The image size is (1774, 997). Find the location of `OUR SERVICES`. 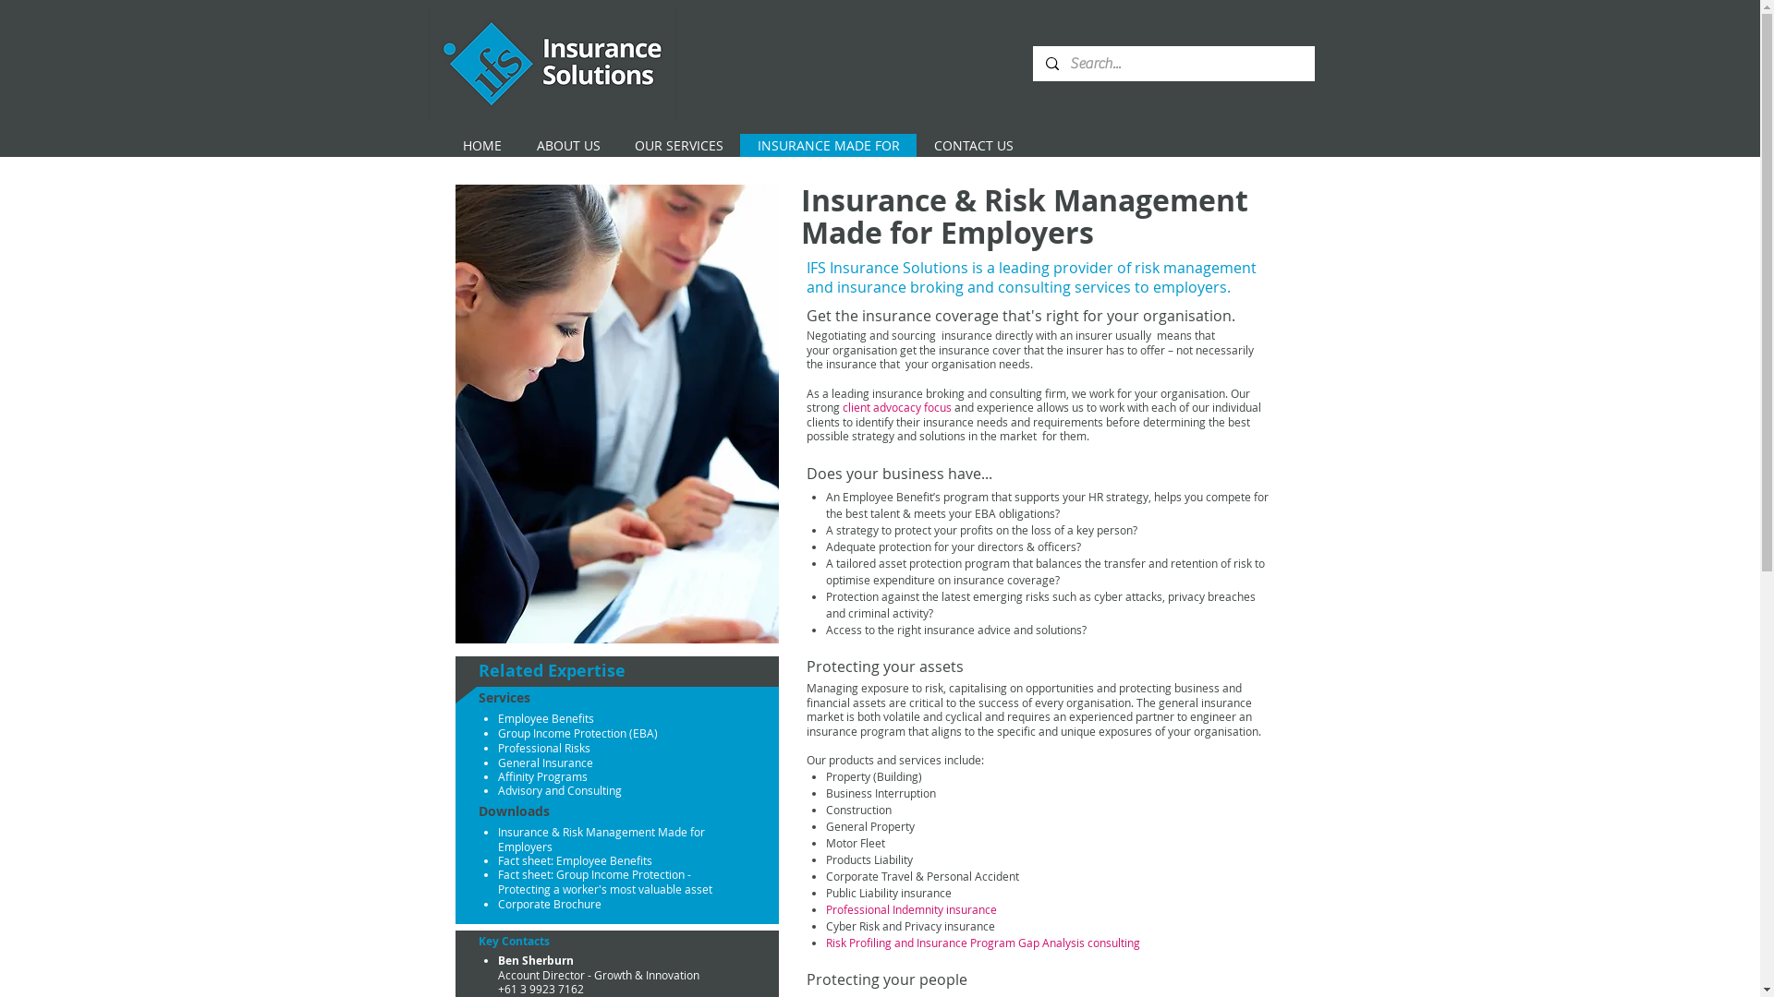

OUR SERVICES is located at coordinates (678, 146).